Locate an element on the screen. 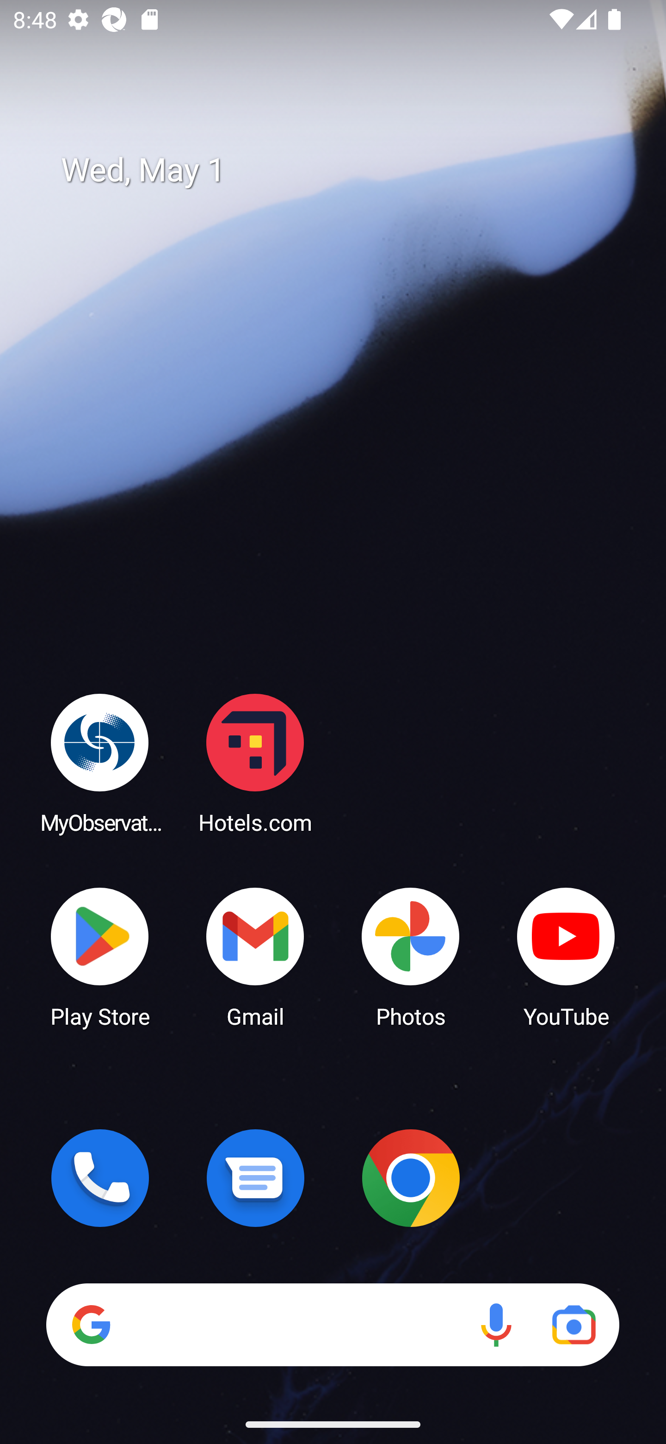 Image resolution: width=666 pixels, height=1444 pixels. Chrome is located at coordinates (411, 1178).